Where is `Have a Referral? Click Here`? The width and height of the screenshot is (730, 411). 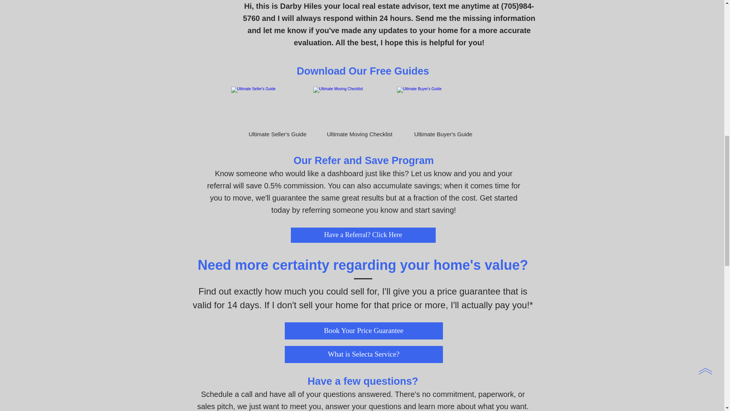
Have a Referral? Click Here is located at coordinates (363, 235).